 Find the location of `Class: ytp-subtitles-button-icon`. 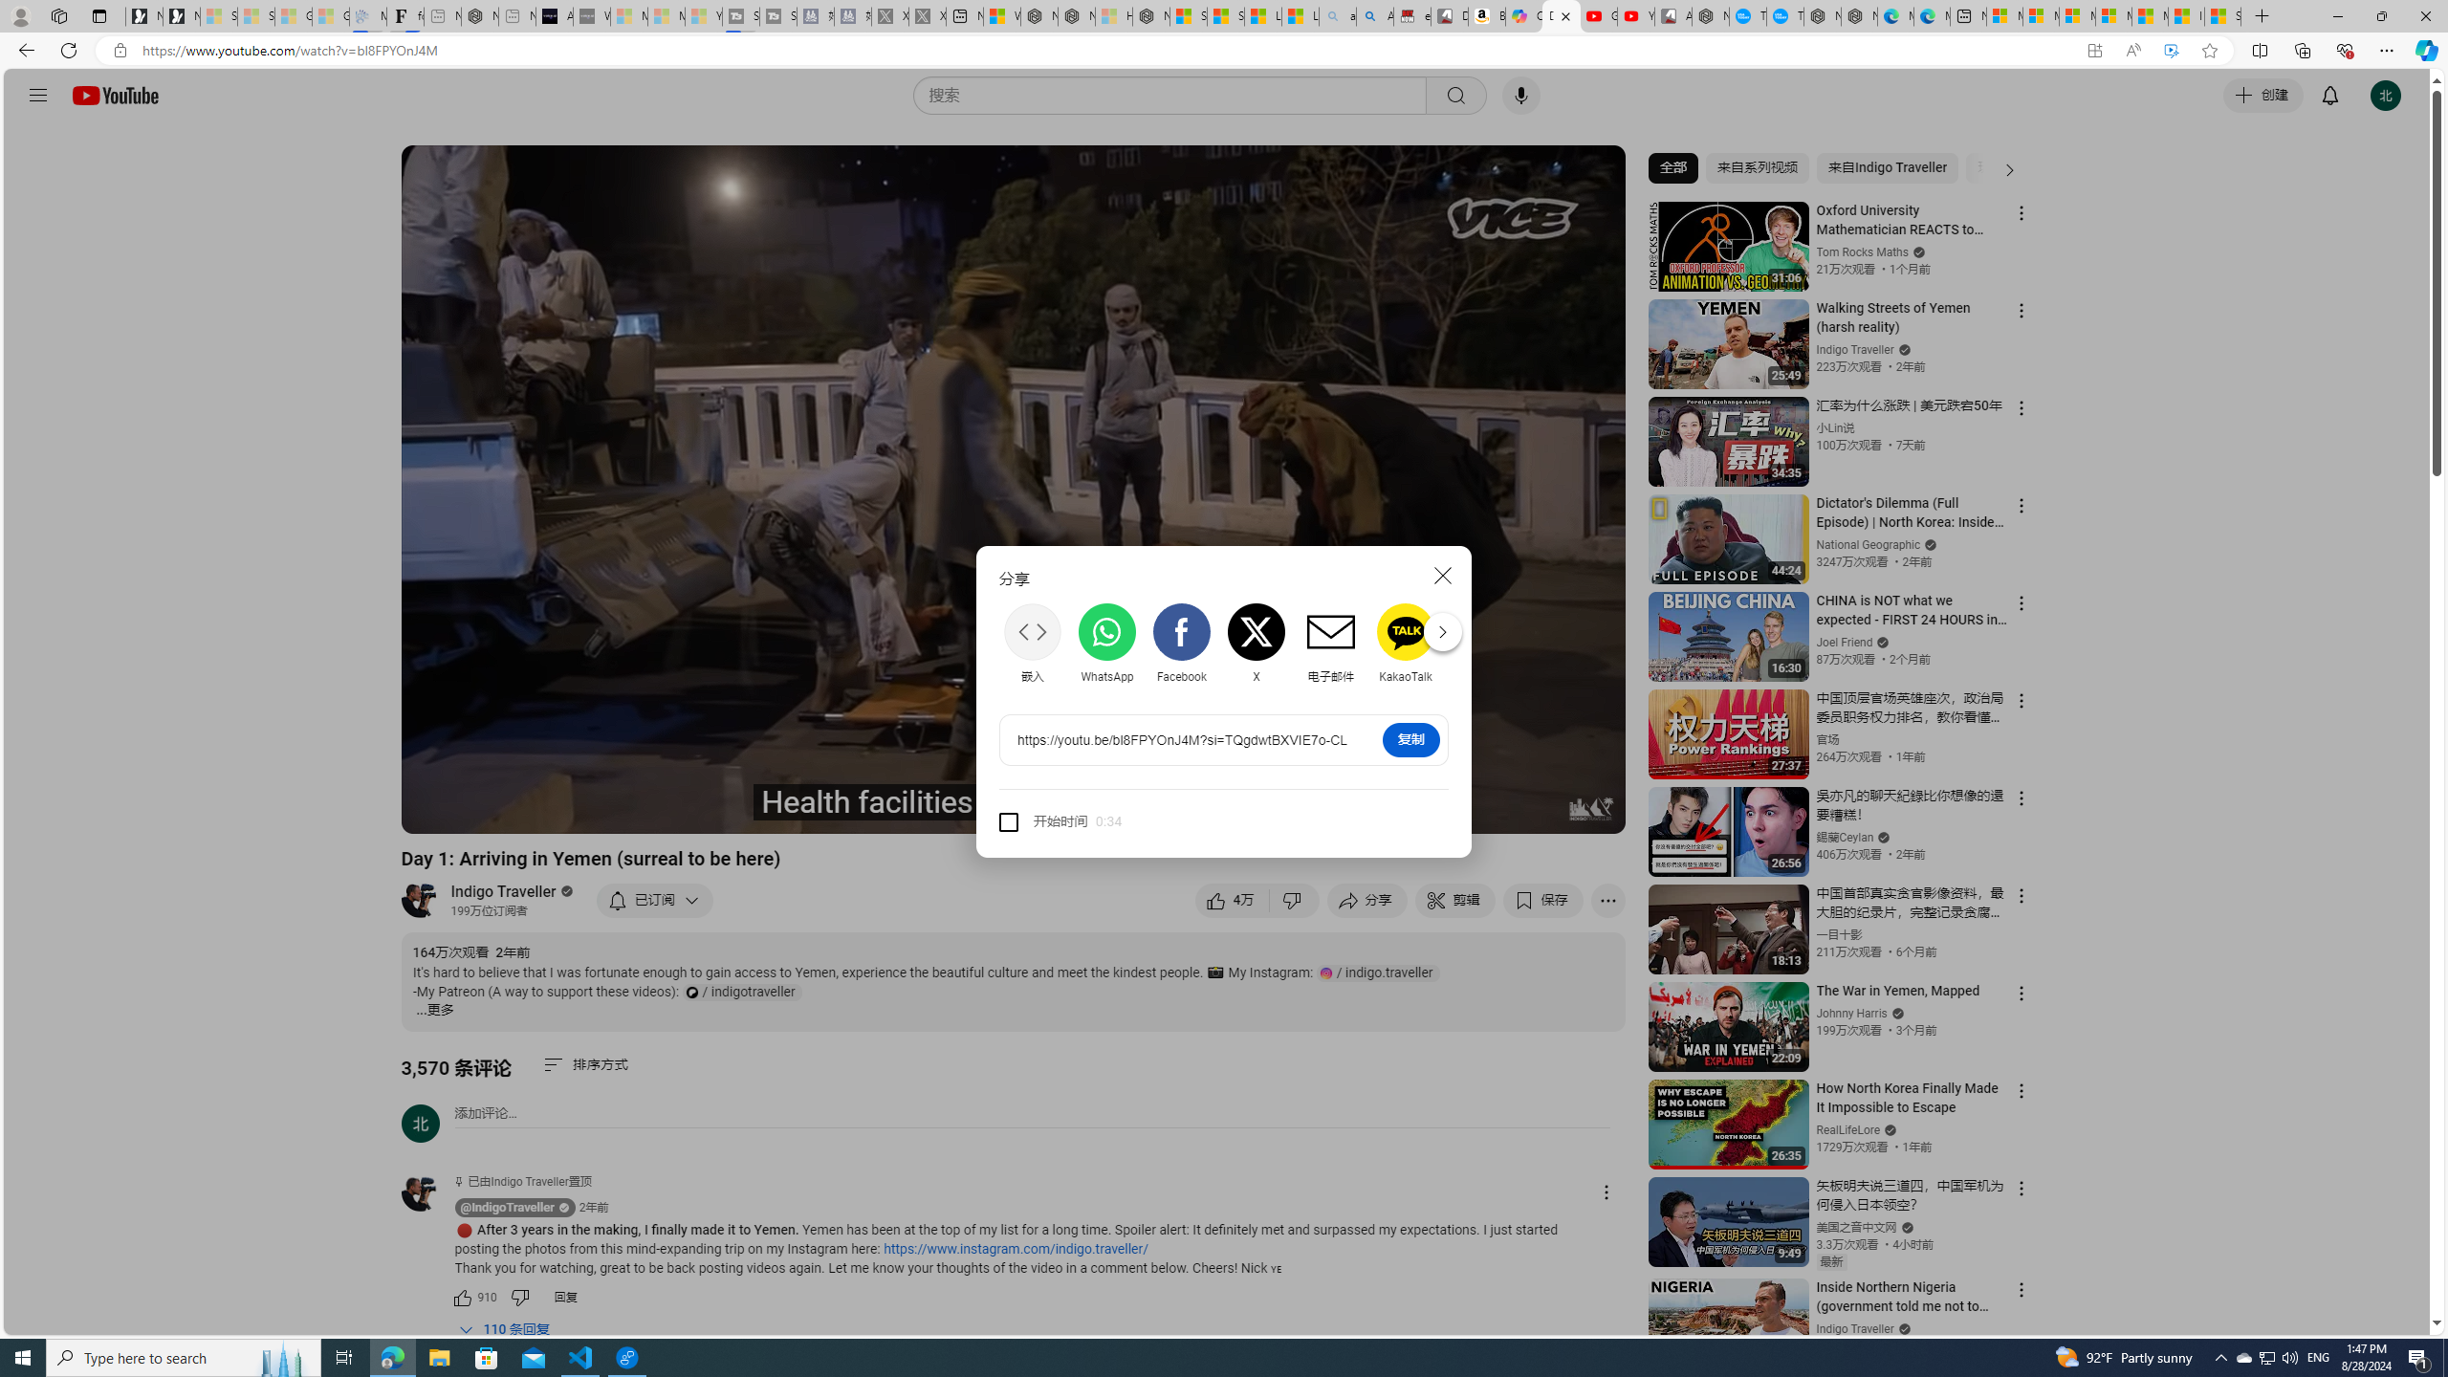

Class: ytp-subtitles-button-icon is located at coordinates (1408, 811).